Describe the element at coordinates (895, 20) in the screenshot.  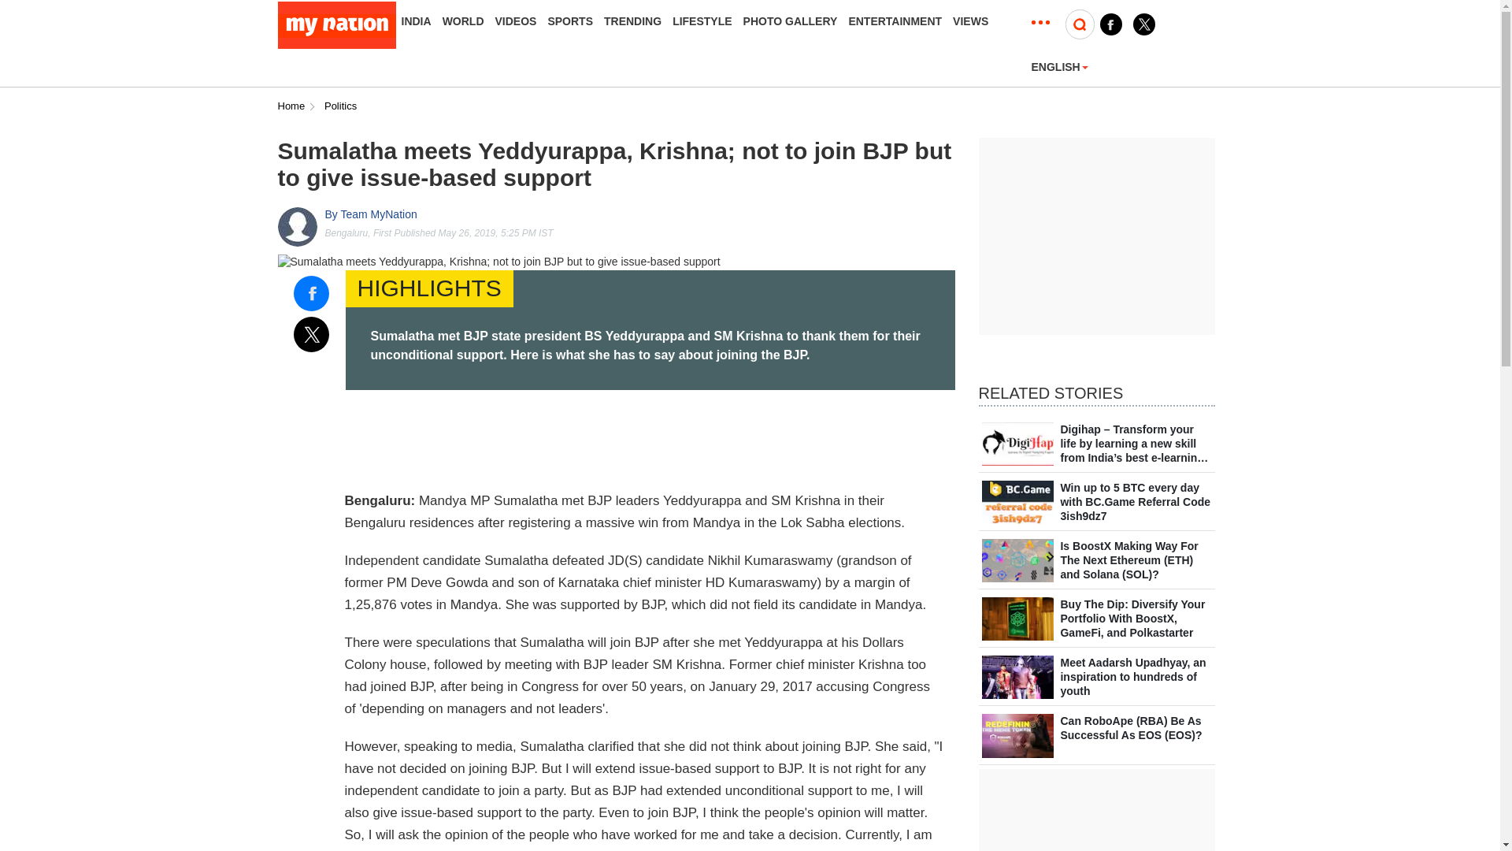
I see `Entertainment` at that location.